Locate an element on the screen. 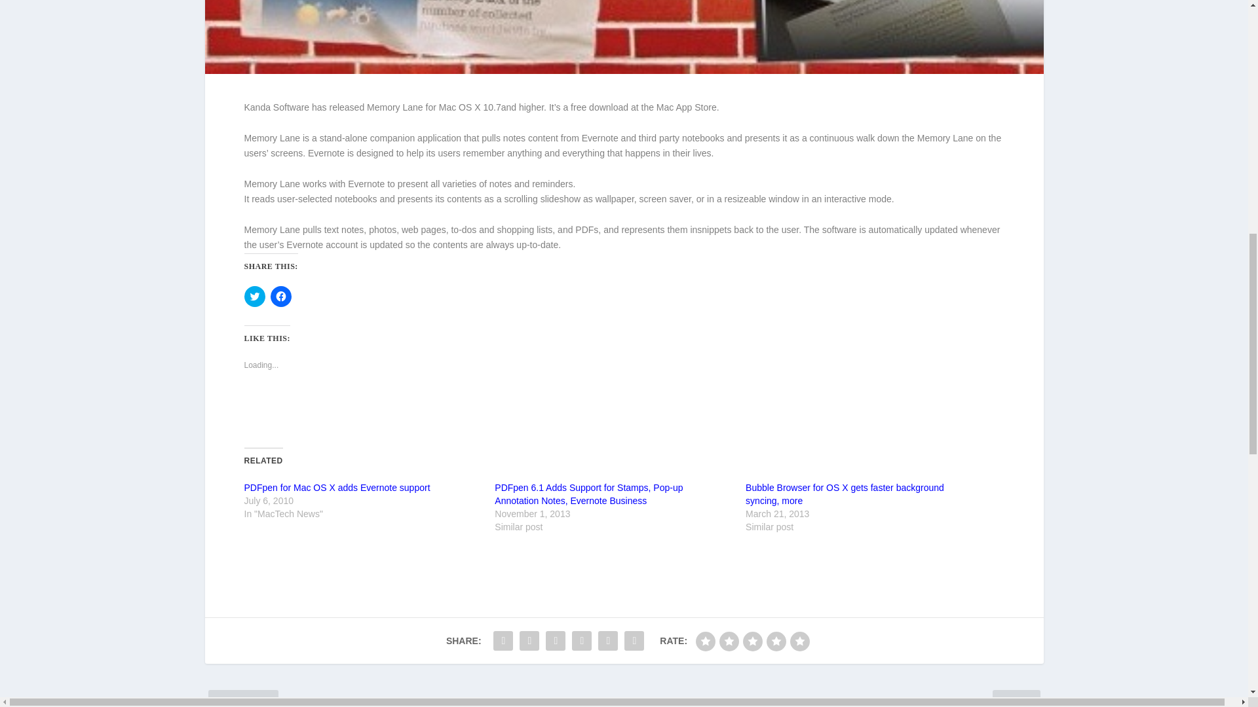  Like or Reblog is located at coordinates (624, 411).